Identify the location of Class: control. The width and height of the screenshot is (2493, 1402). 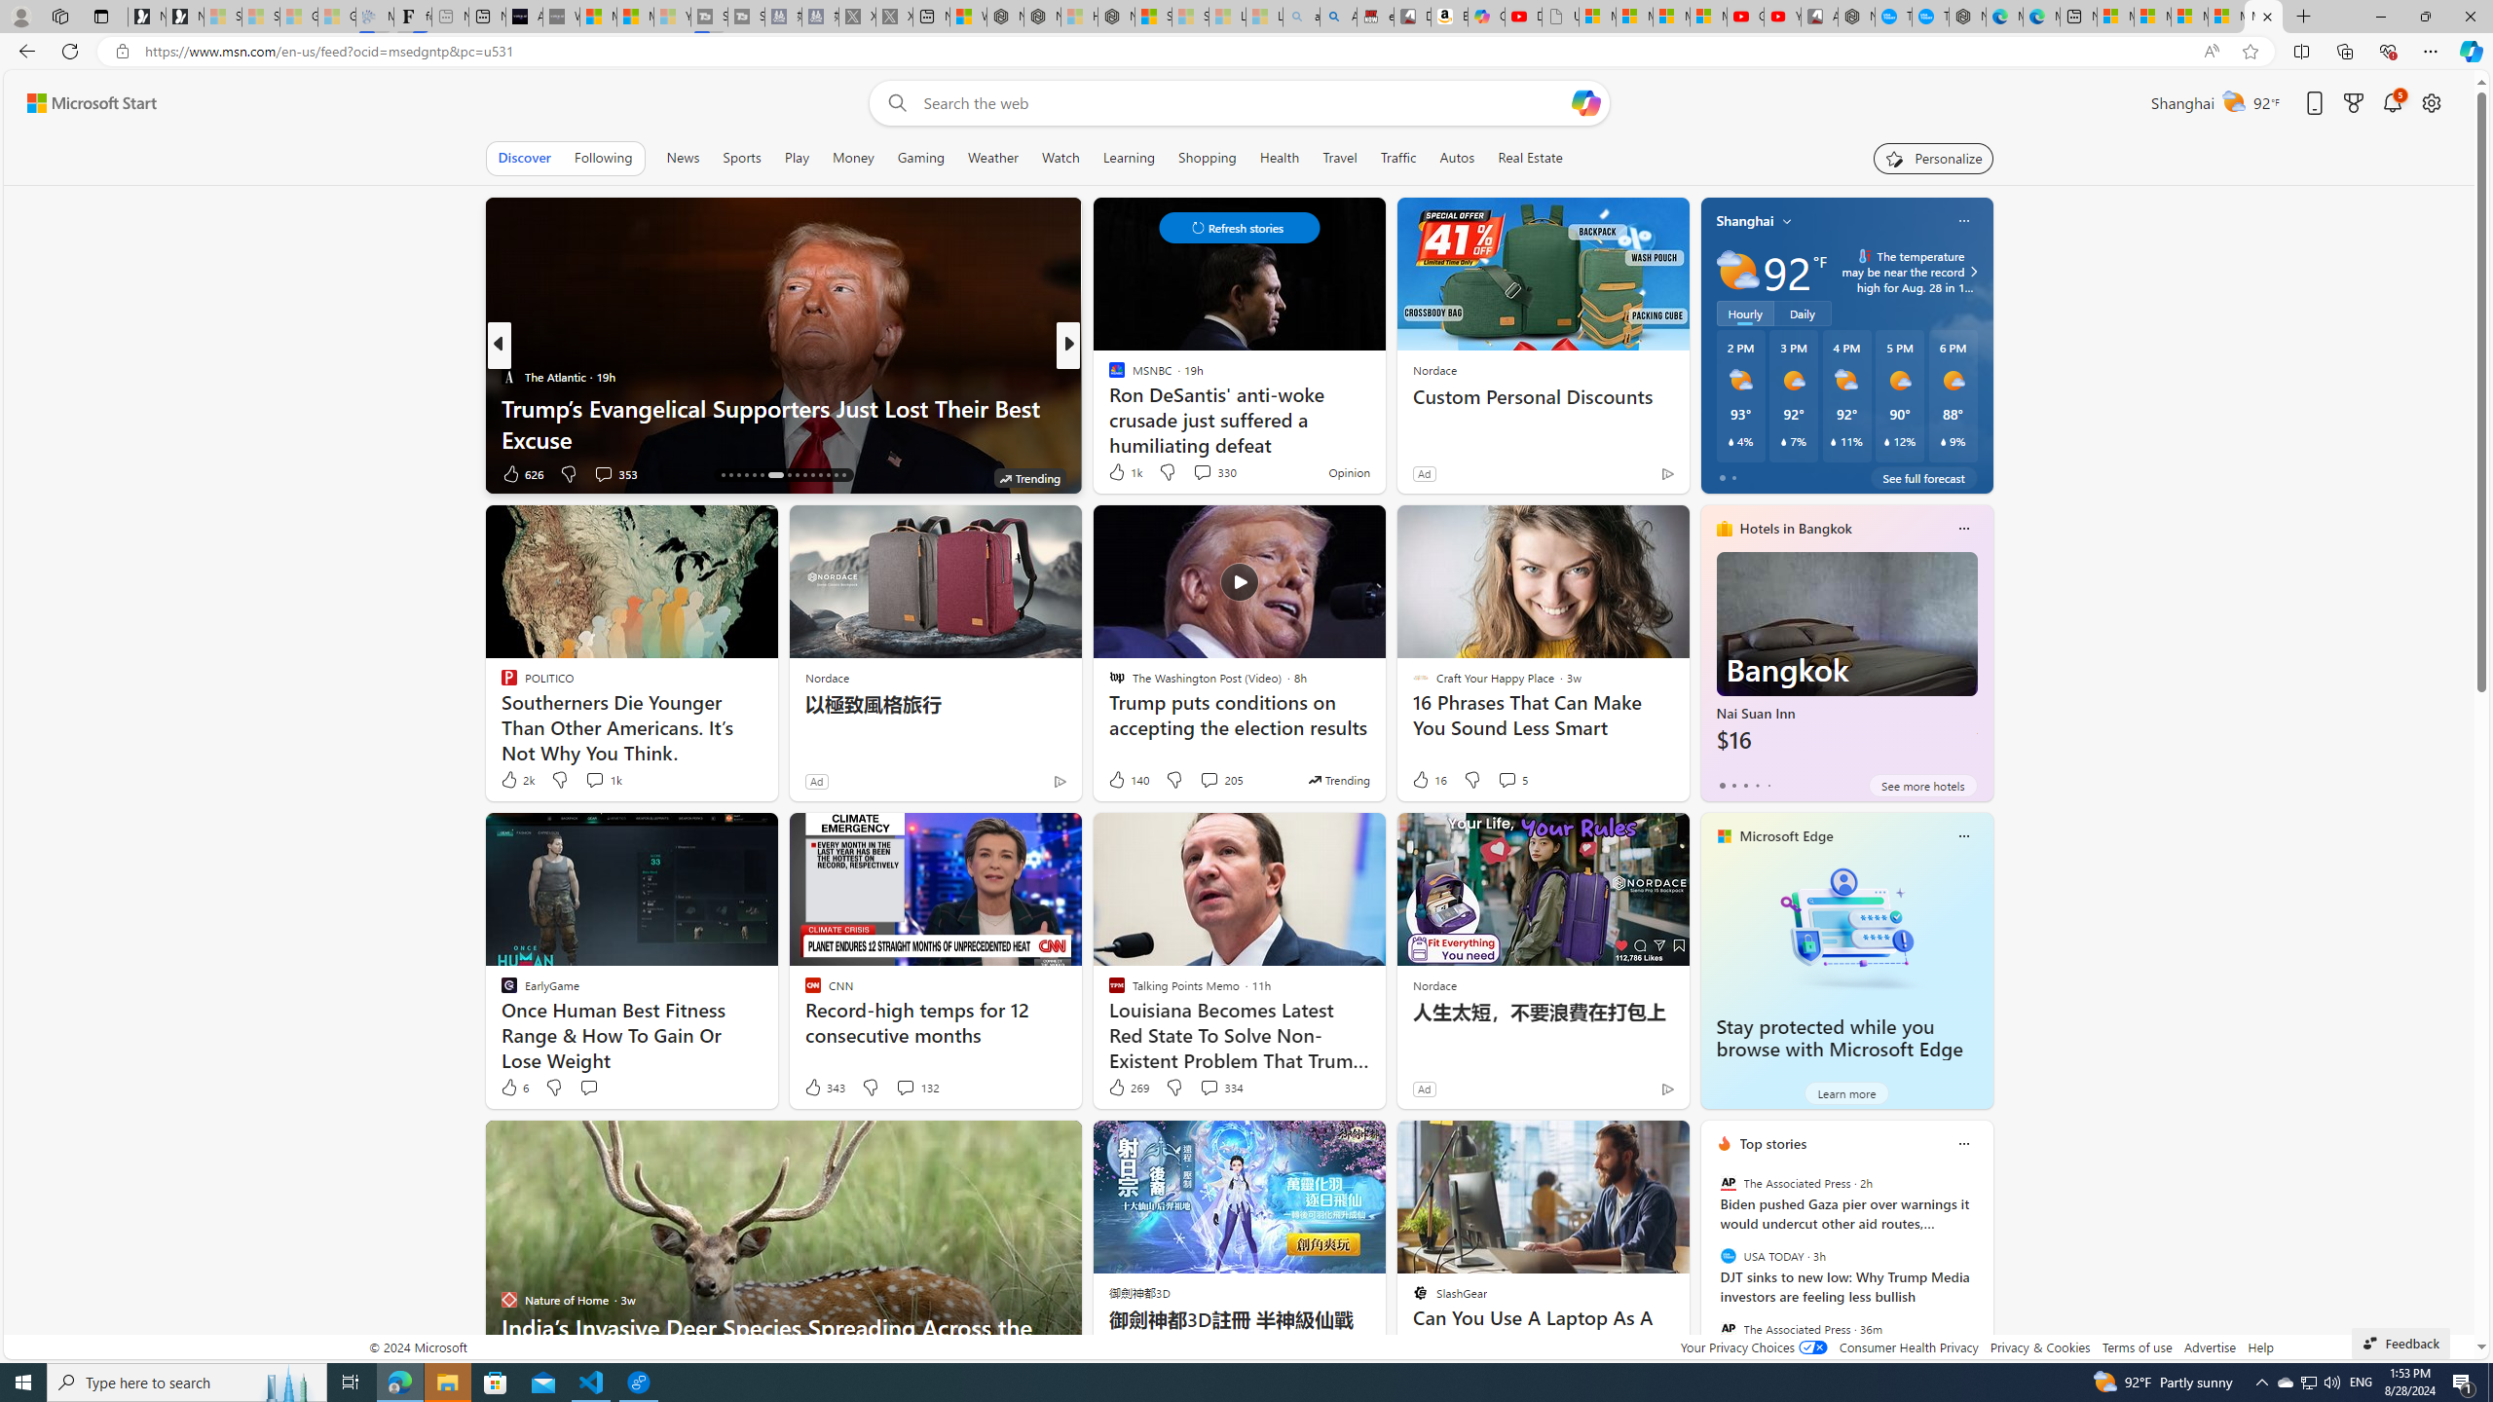
(1239, 228).